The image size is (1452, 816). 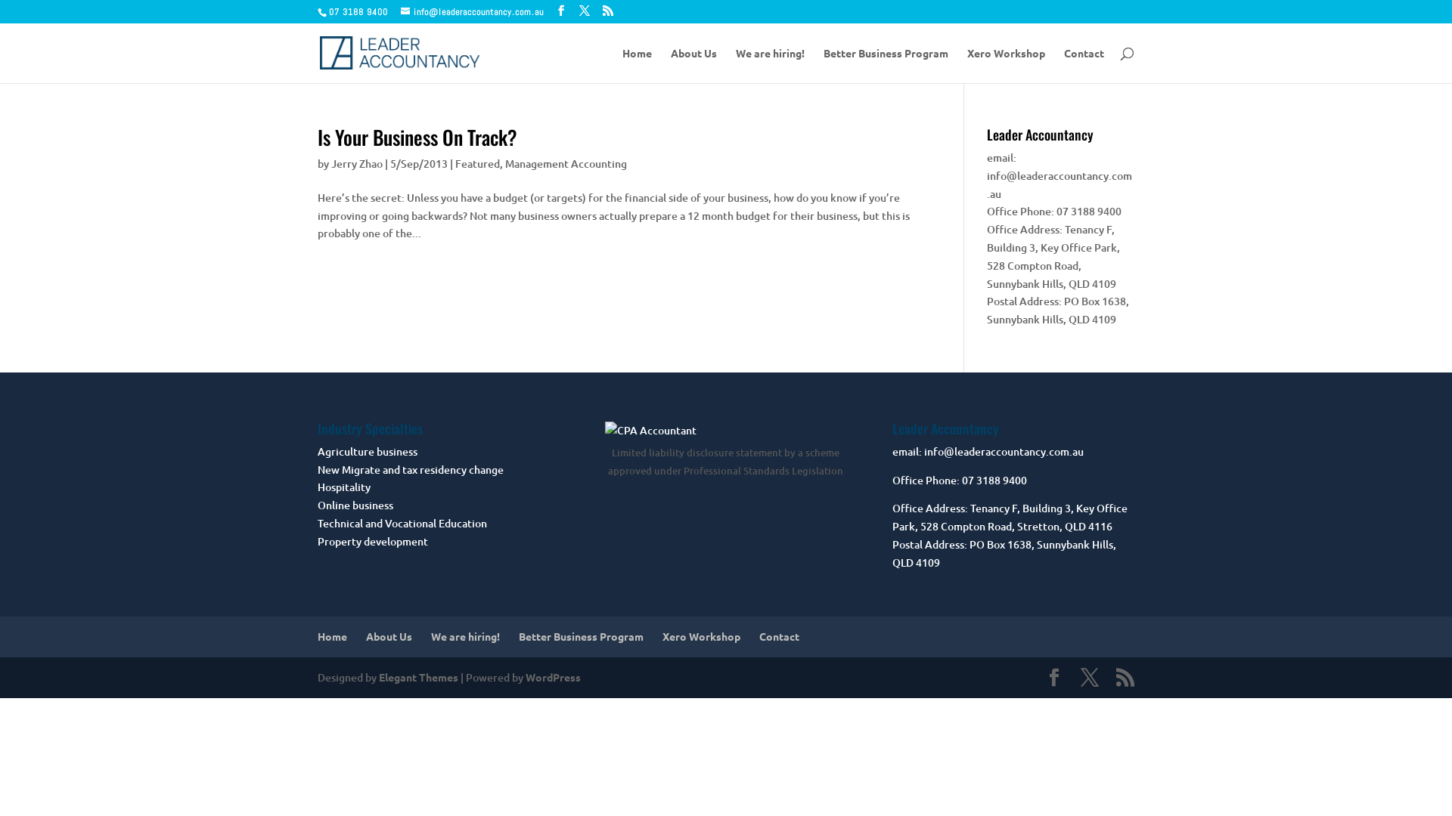 I want to click on Jerry Zhao, so click(x=357, y=163).